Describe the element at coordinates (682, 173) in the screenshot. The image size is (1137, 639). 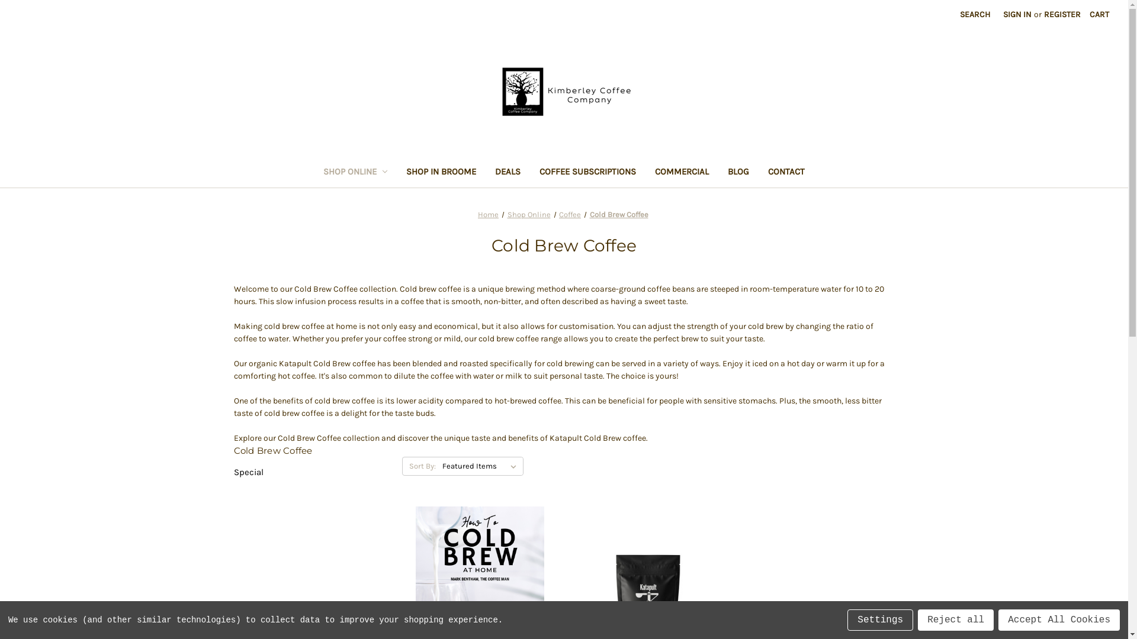
I see `COMMERCIAL` at that location.